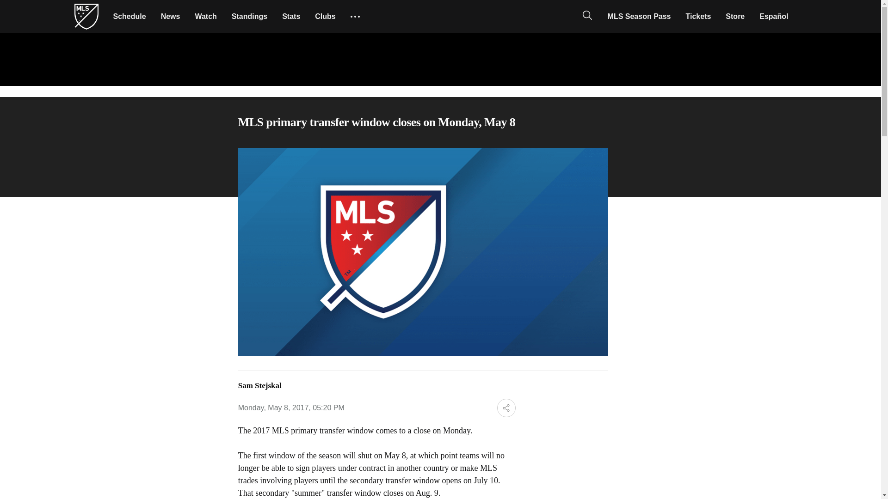 The image size is (888, 499). I want to click on Store, so click(735, 16).